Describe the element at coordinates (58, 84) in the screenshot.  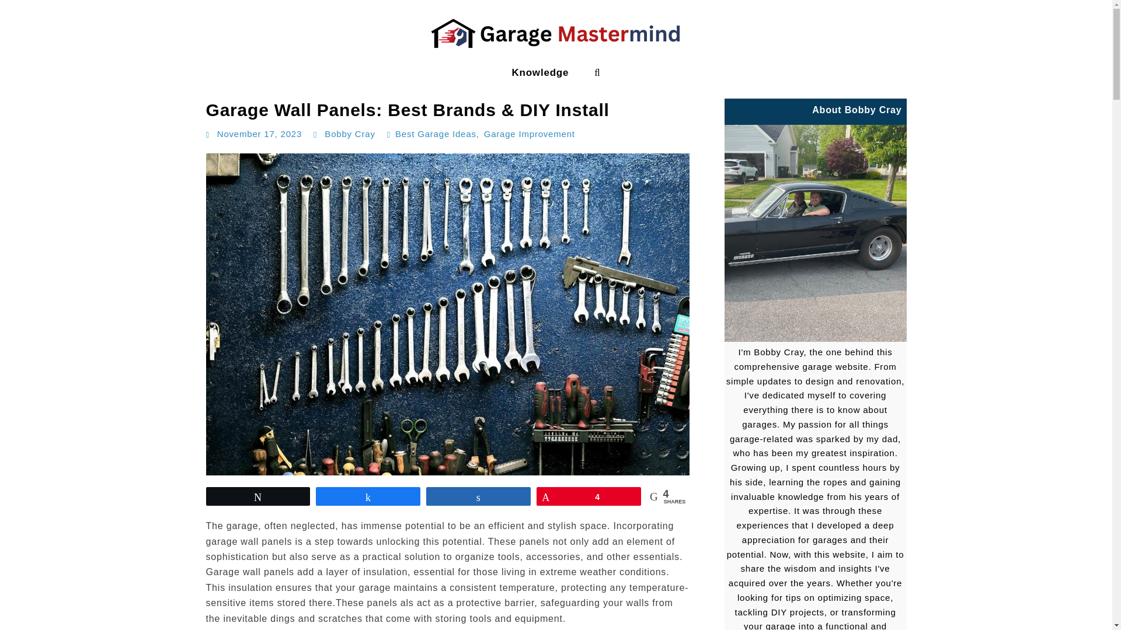
I see `Garage Mastermind` at that location.